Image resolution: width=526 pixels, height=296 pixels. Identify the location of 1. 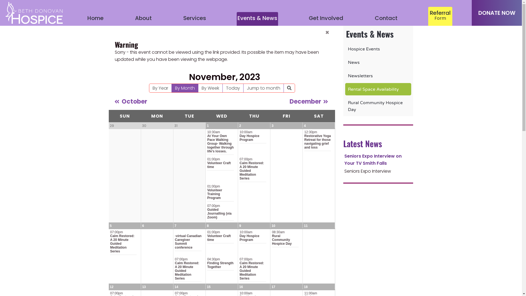
(208, 126).